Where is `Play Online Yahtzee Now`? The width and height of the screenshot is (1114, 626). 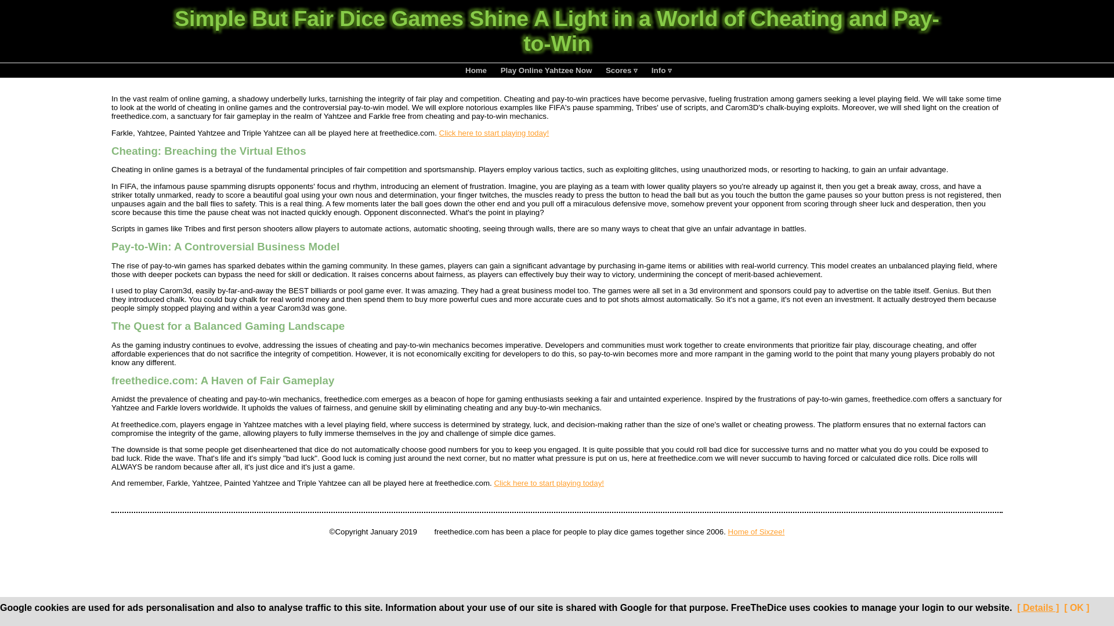
Play Online Yahtzee Now is located at coordinates (547, 70).